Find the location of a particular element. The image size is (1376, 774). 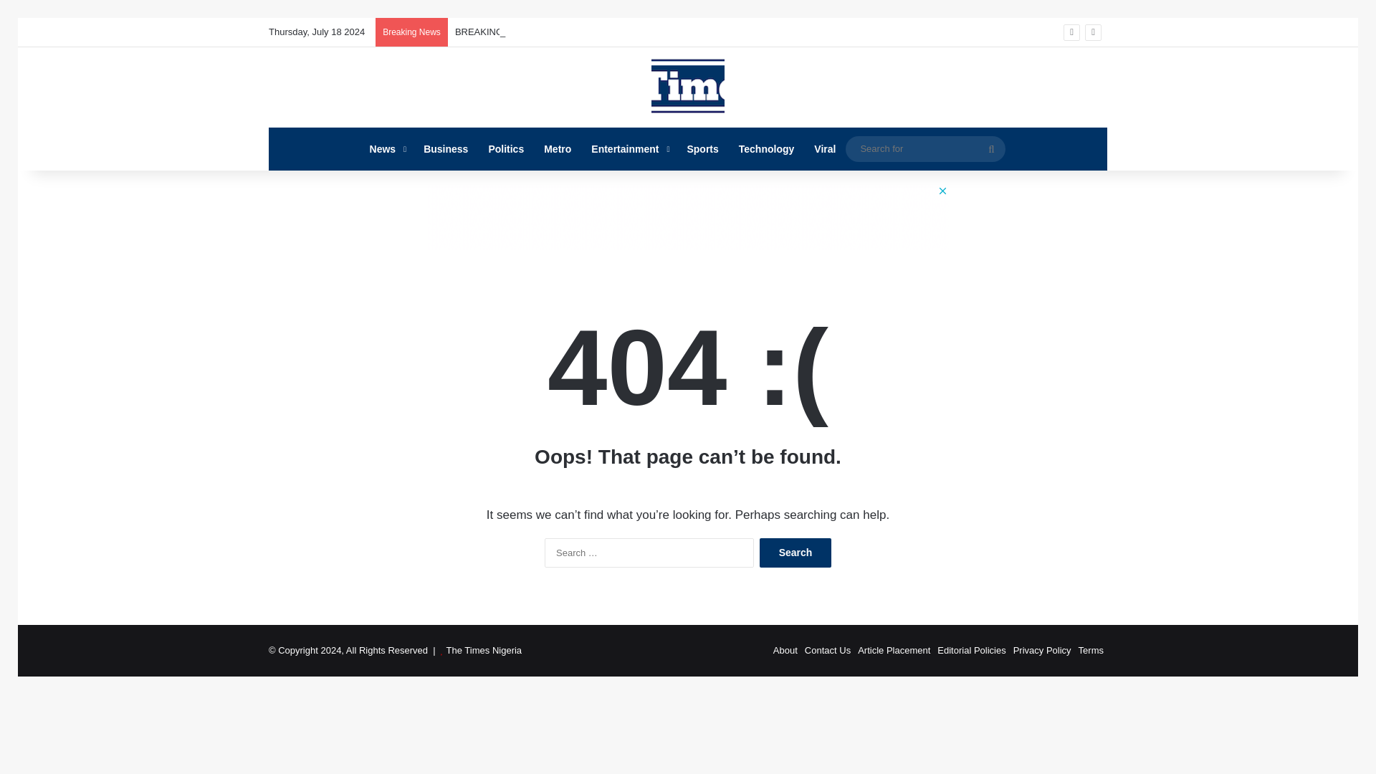

Privacy Policy is located at coordinates (1042, 649).